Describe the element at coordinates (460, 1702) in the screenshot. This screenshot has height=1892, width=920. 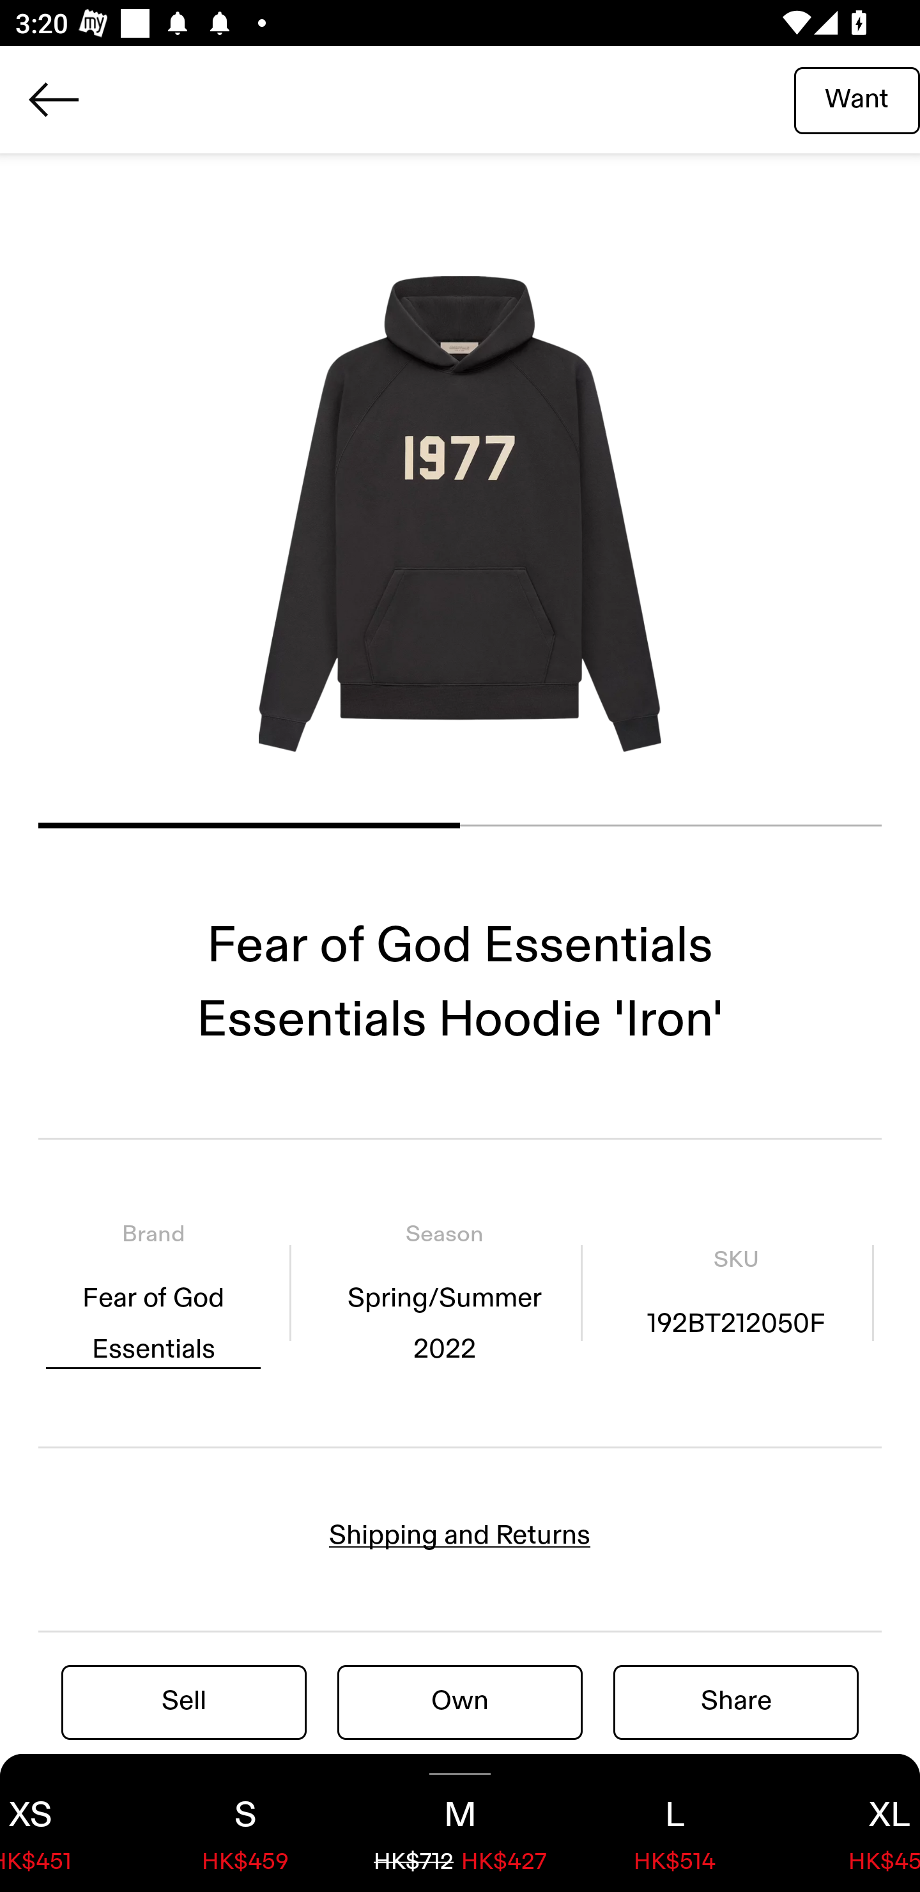
I see `Own` at that location.